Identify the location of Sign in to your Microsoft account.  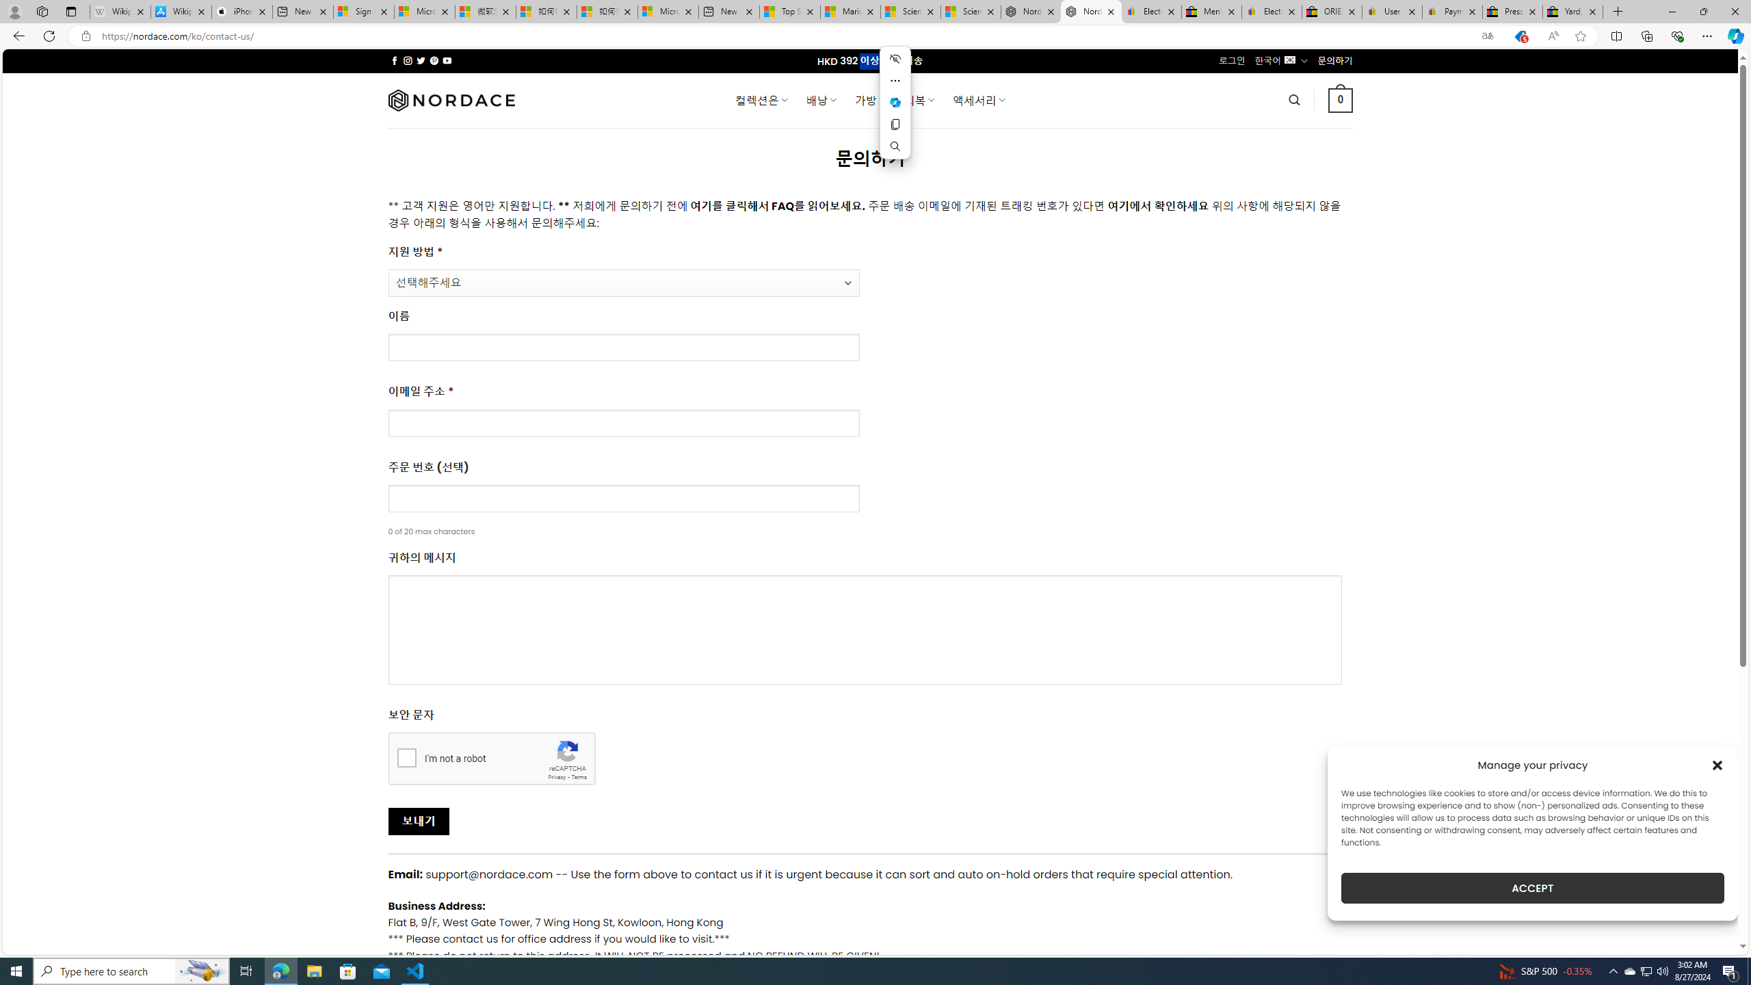
(364, 12).